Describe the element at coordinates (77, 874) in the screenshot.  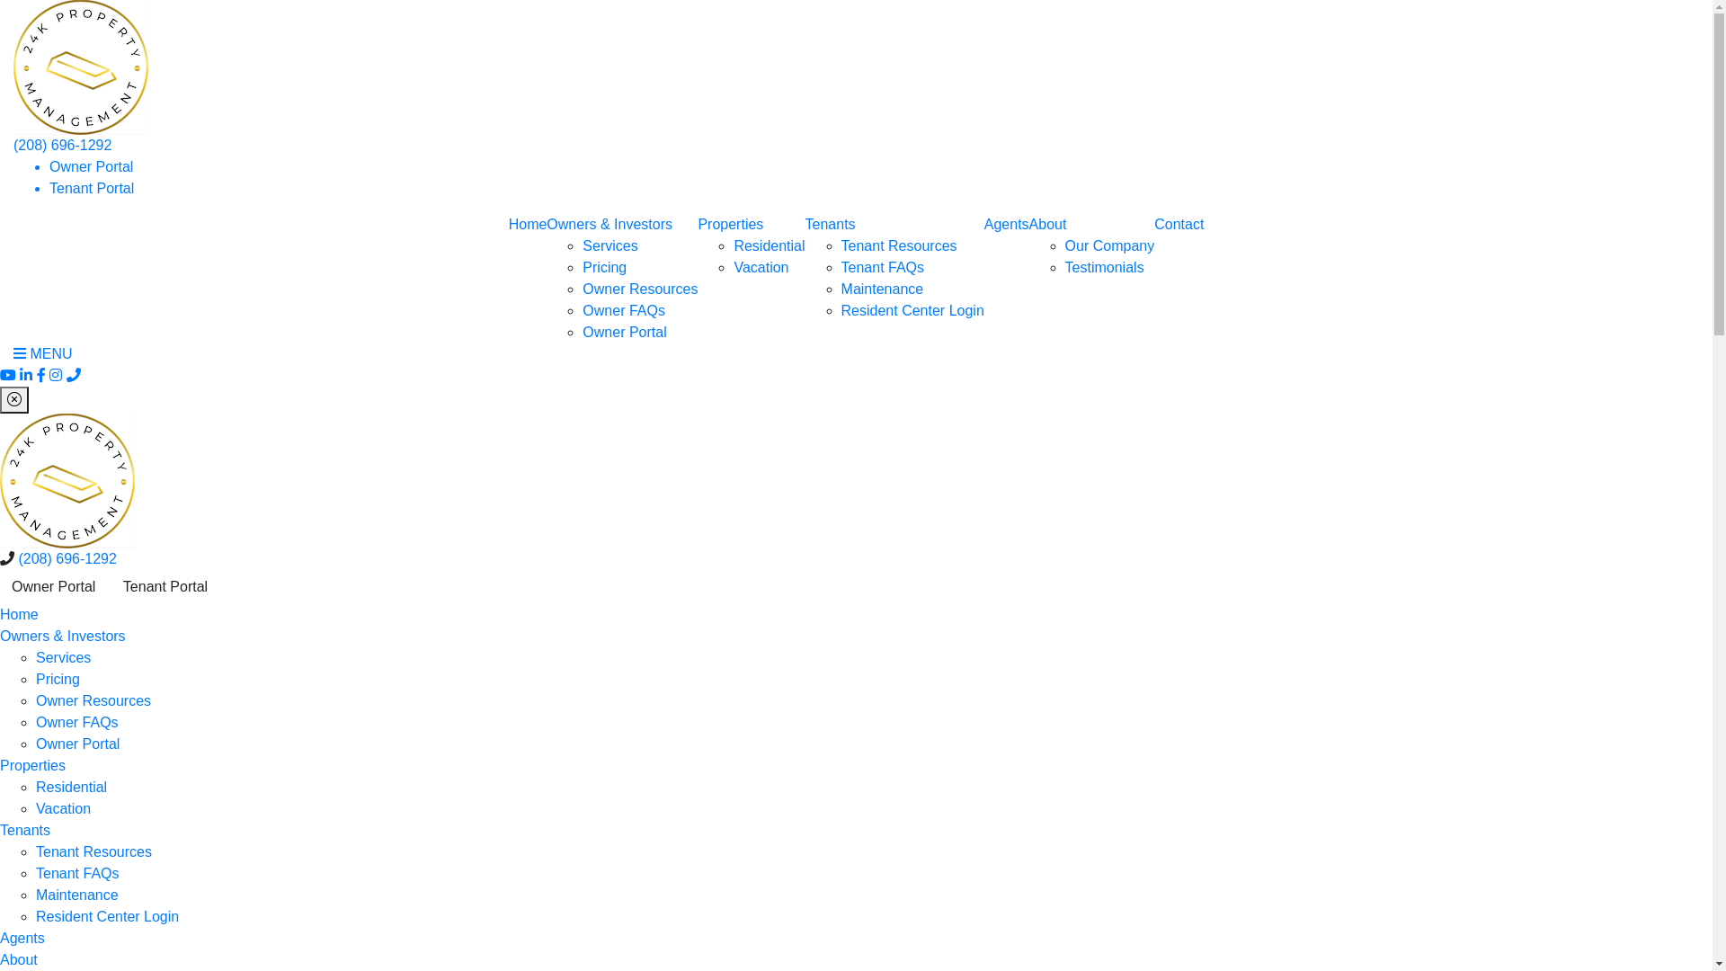
I see `Tenant FAQs` at that location.